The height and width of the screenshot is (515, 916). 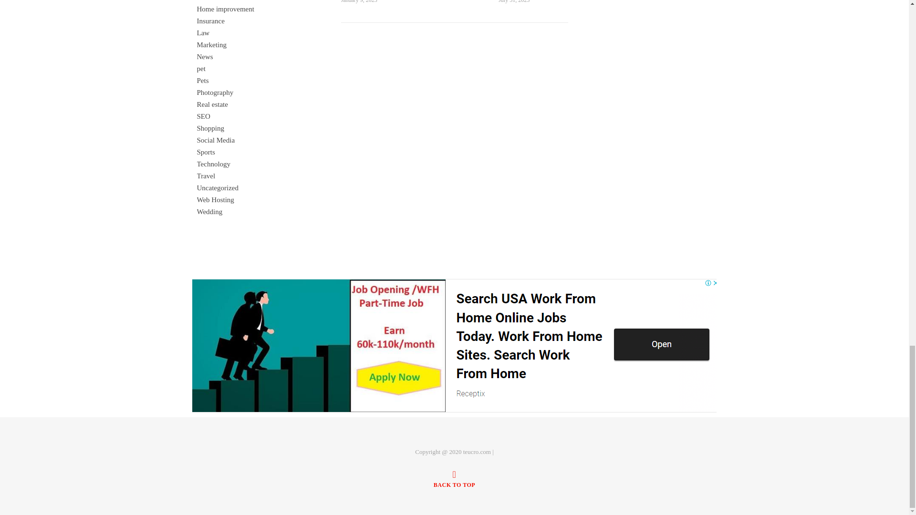 I want to click on BACK TO TOP, so click(x=454, y=479).